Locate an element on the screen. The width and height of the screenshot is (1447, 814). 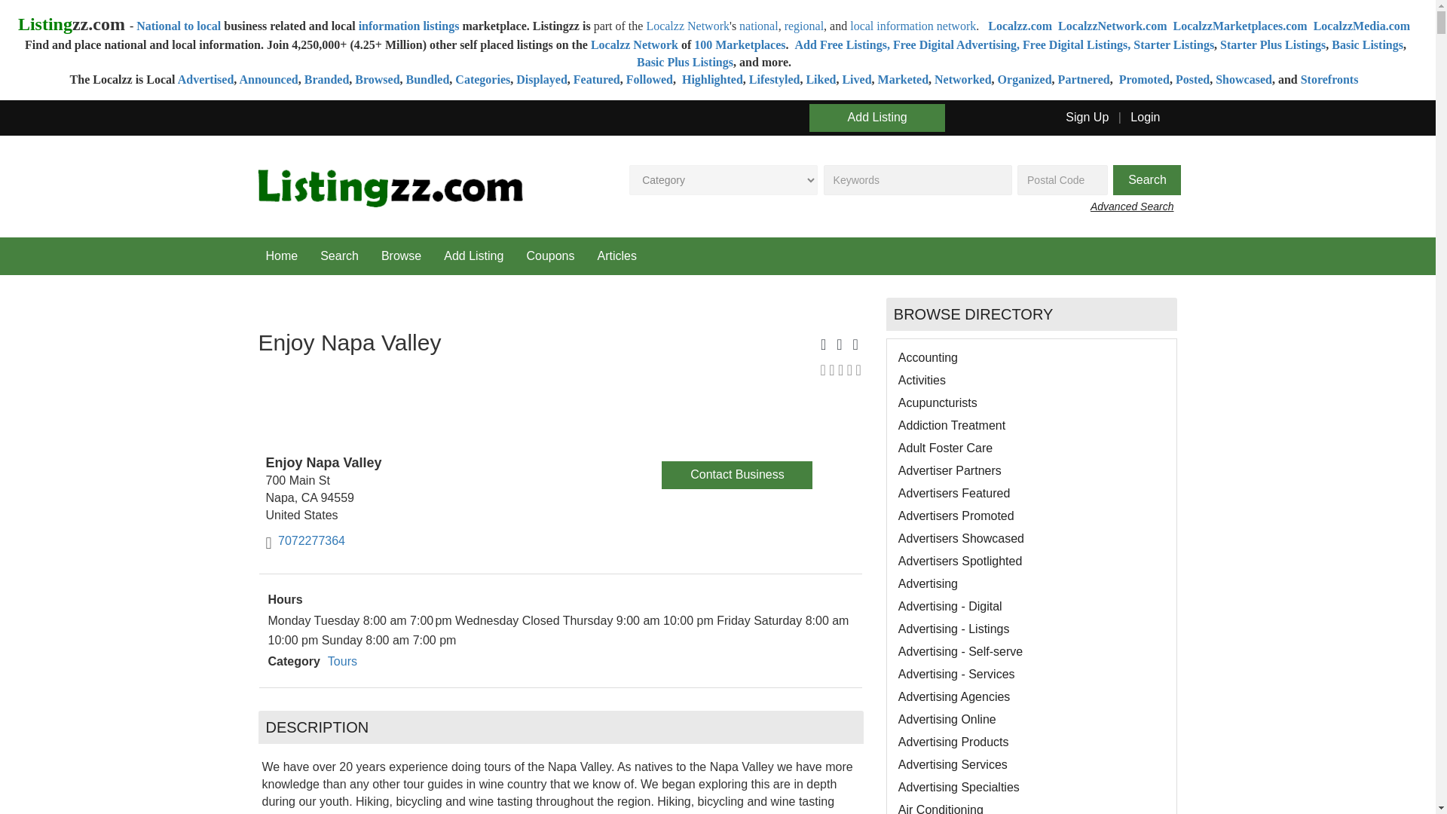
Networked is located at coordinates (963, 80).